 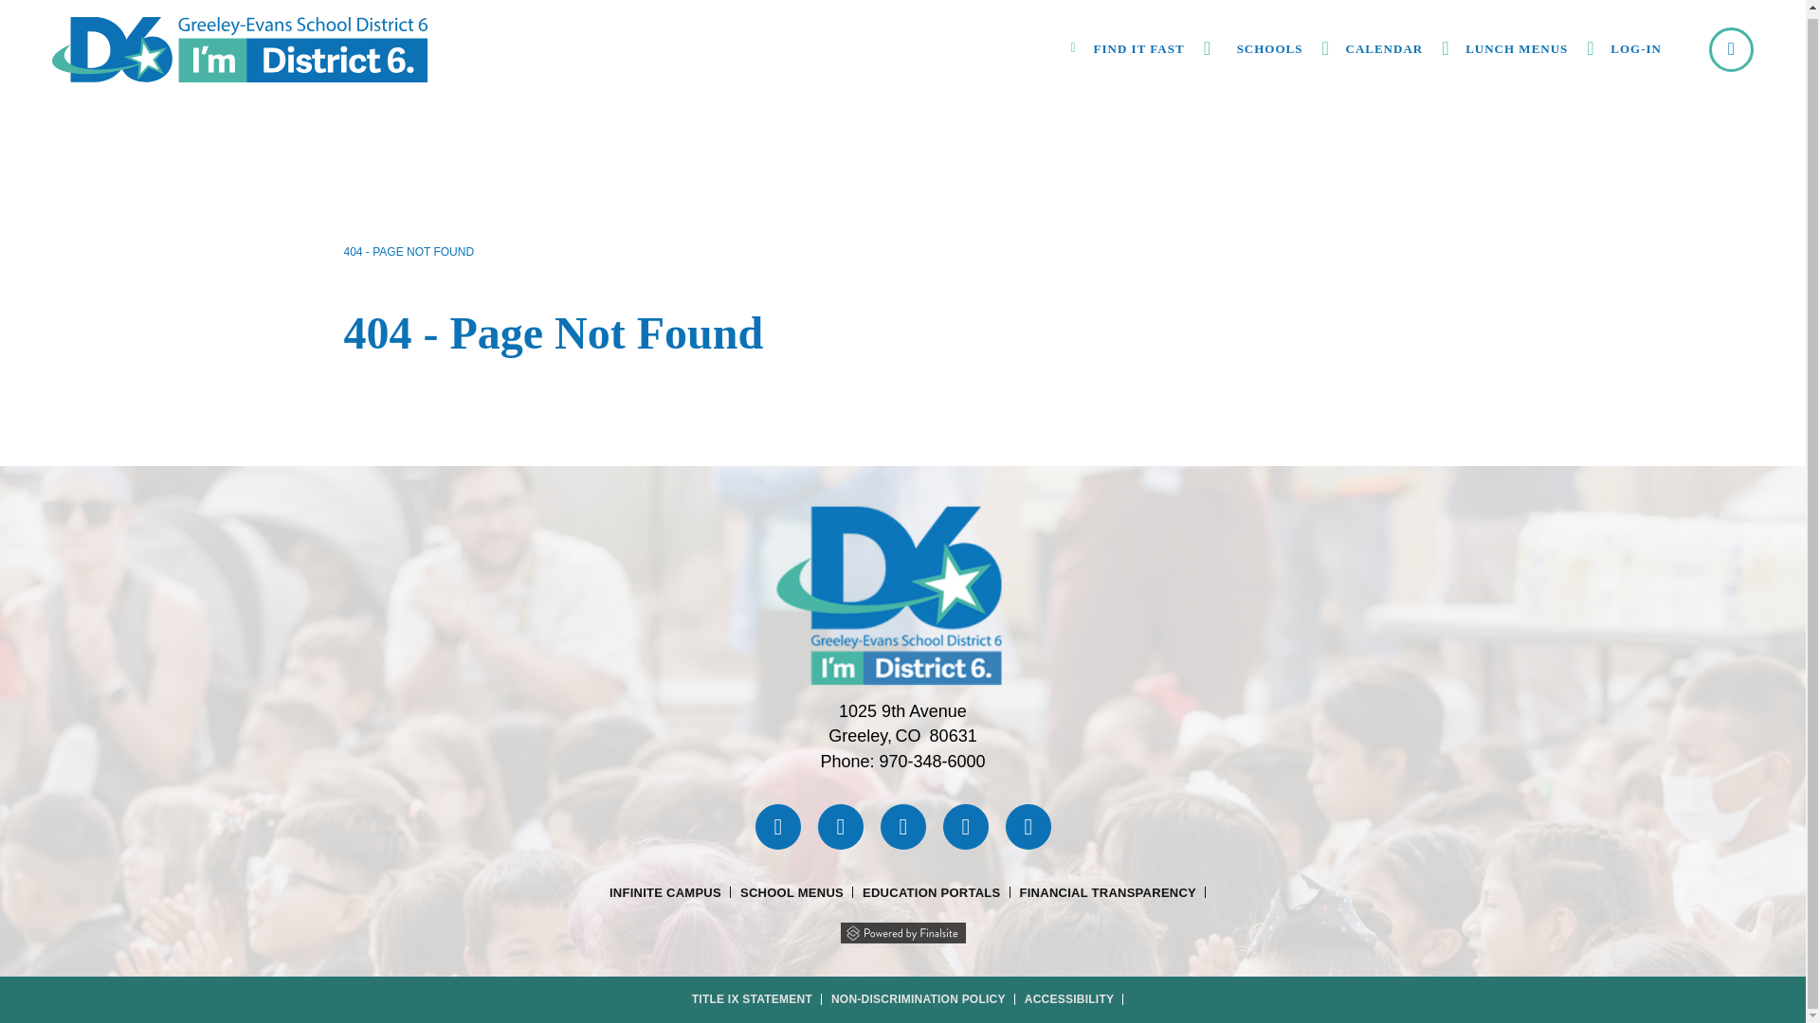 What do you see at coordinates (901, 930) in the screenshot?
I see `Powered by Finalsite opens in a new window` at bounding box center [901, 930].